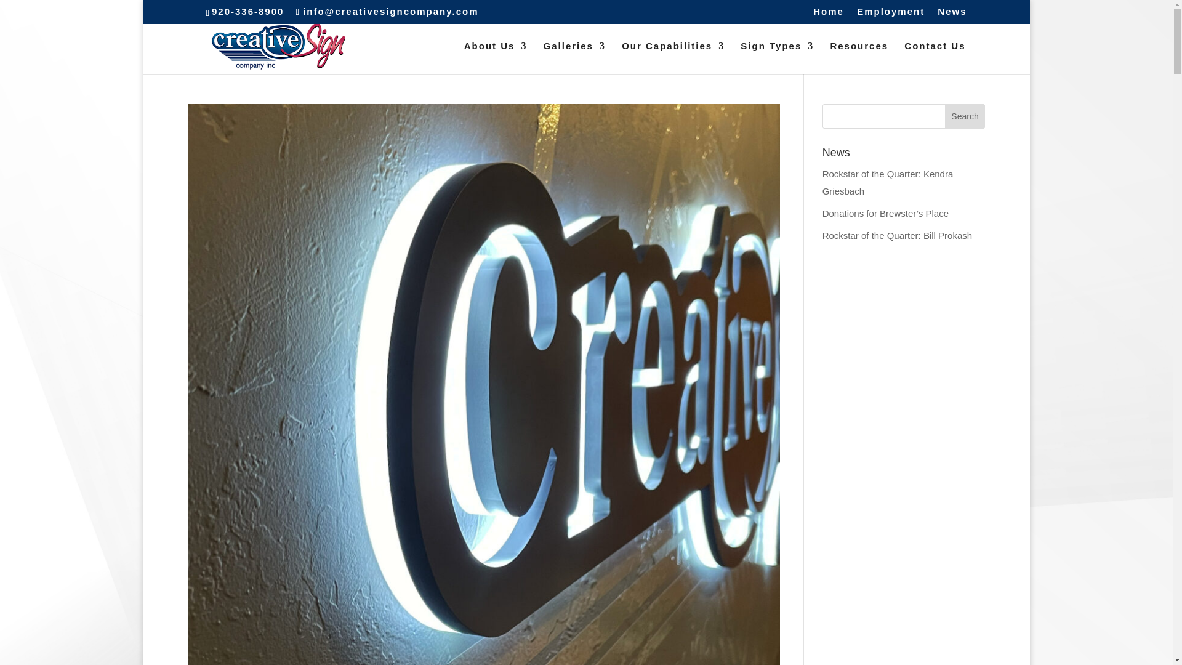 The image size is (1182, 665). Describe the element at coordinates (890, 14) in the screenshot. I see `Employment` at that location.